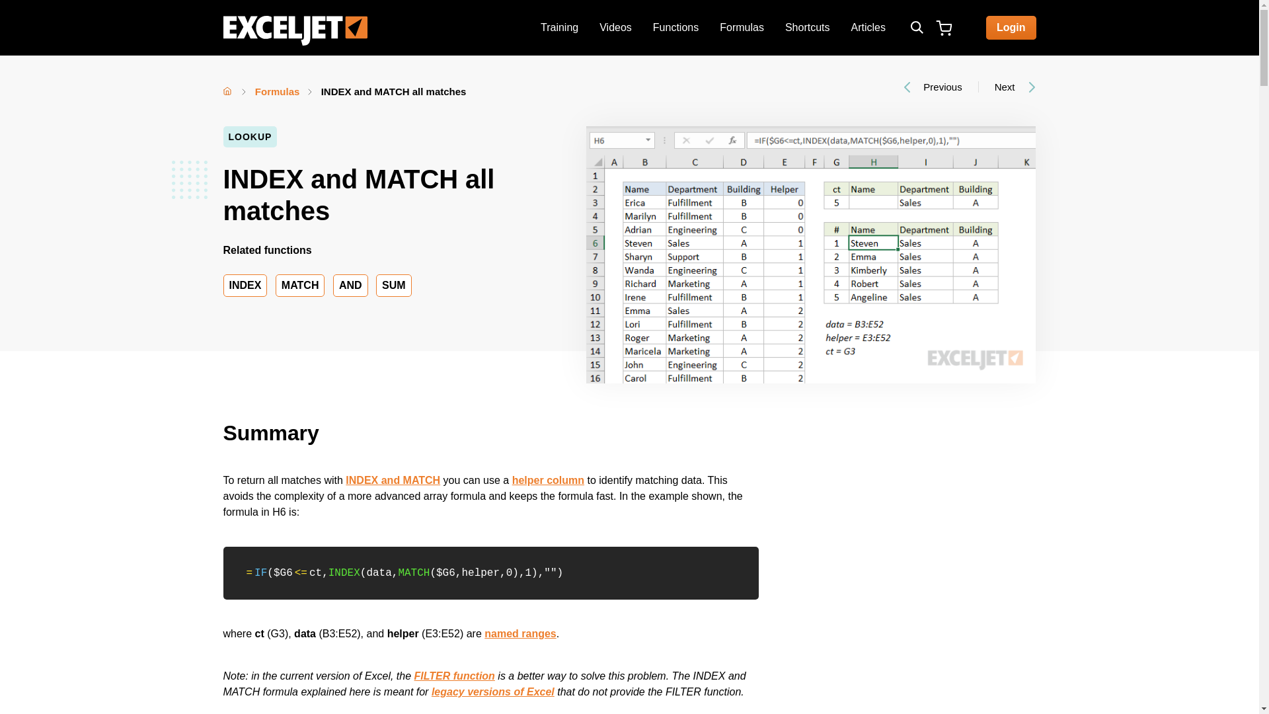 This screenshot has height=714, width=1269. I want to click on Videos, so click(615, 28).